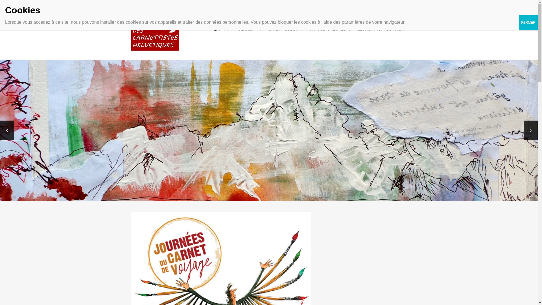 The width and height of the screenshot is (542, 305). I want to click on BIENNALE JOCAV, so click(330, 30).